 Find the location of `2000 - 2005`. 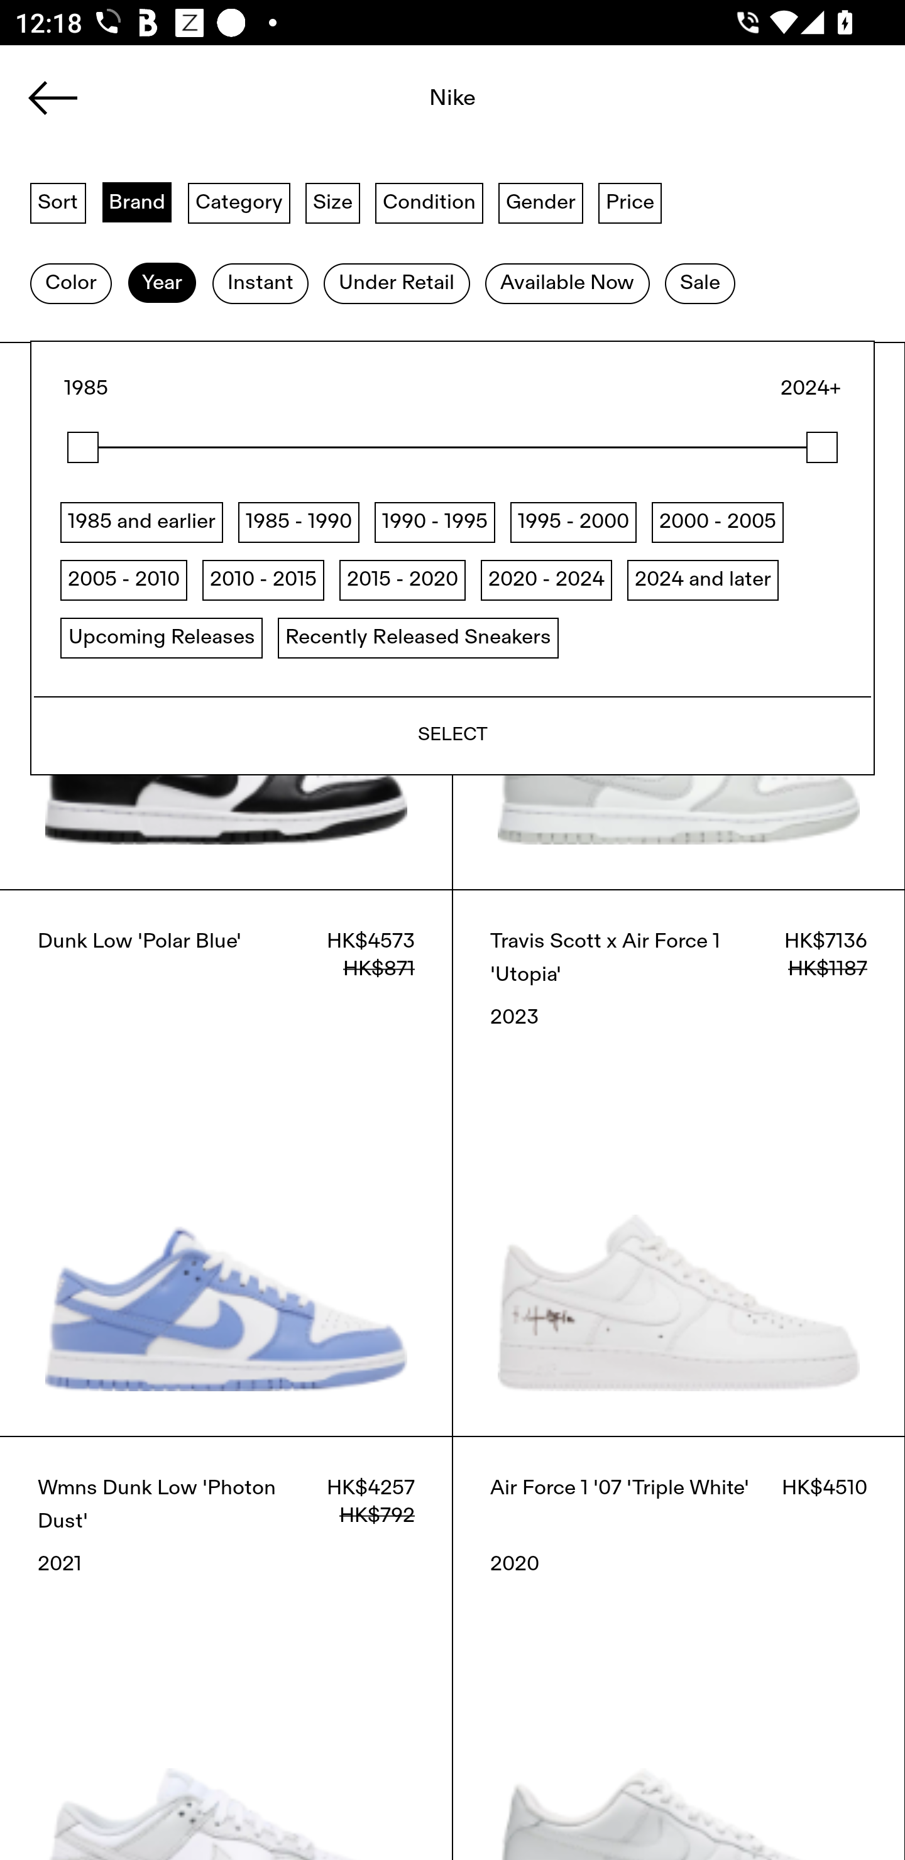

2000 - 2005 is located at coordinates (718, 522).